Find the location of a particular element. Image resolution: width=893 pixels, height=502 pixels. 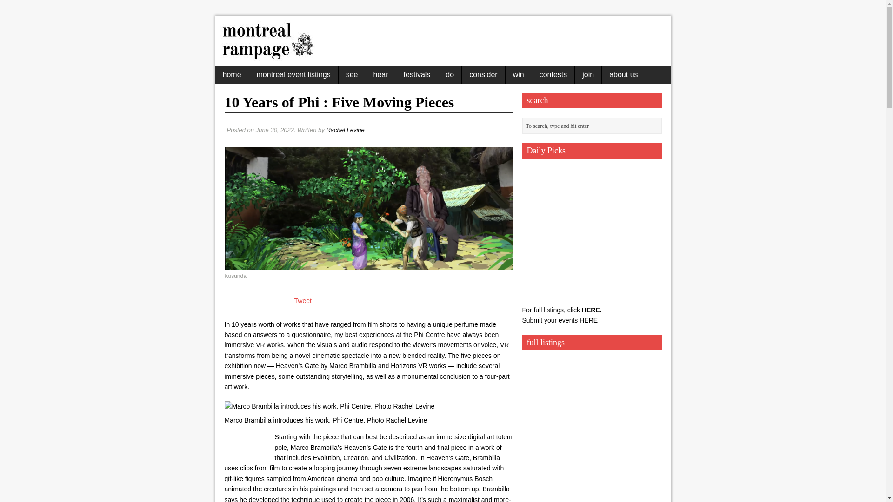

do is located at coordinates (450, 74).